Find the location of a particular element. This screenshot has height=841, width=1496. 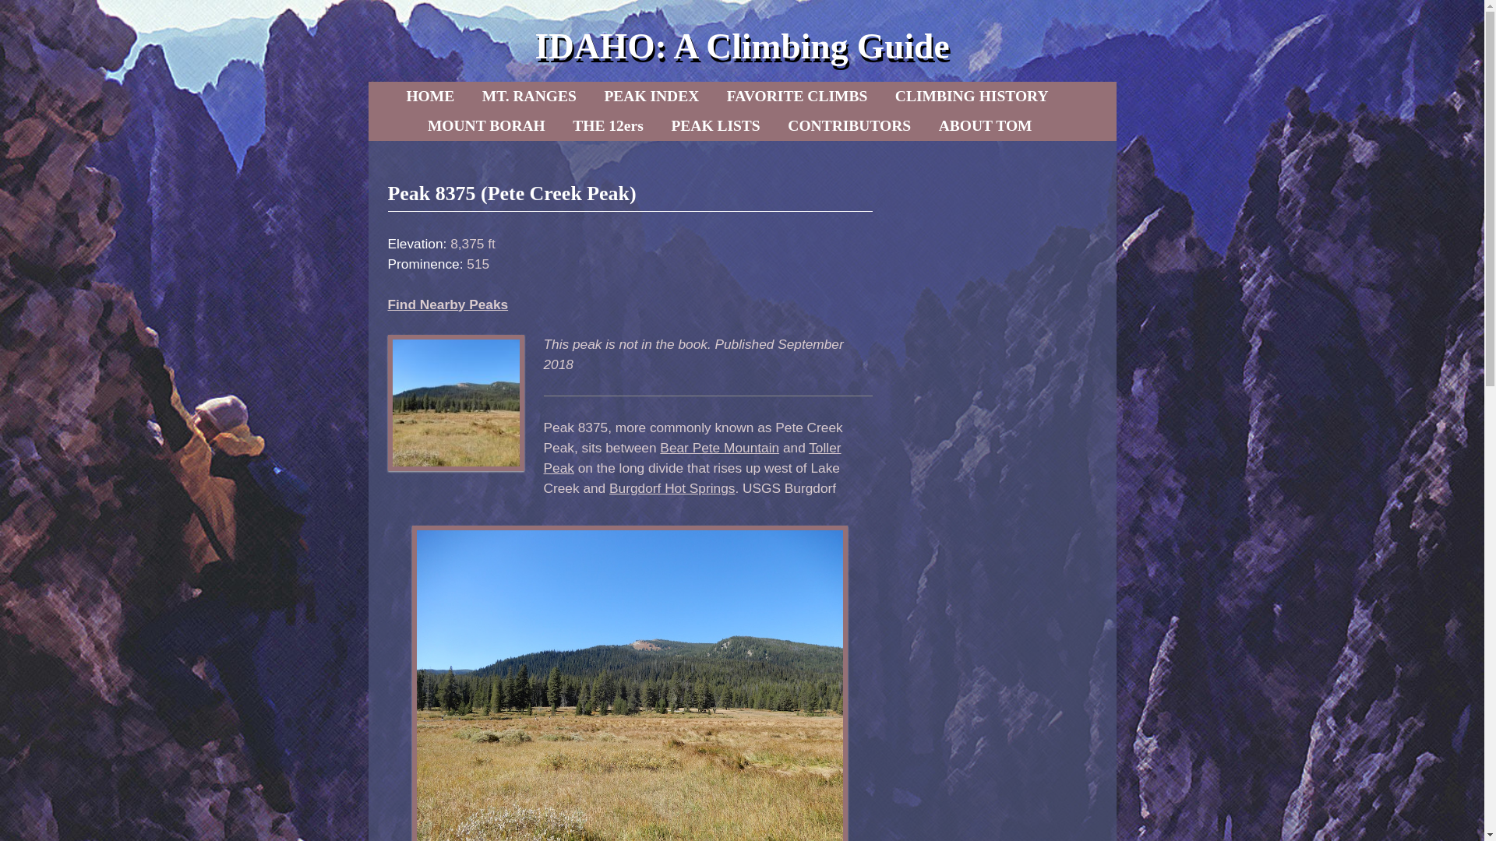

Burgdorf Hot Springs is located at coordinates (672, 487).